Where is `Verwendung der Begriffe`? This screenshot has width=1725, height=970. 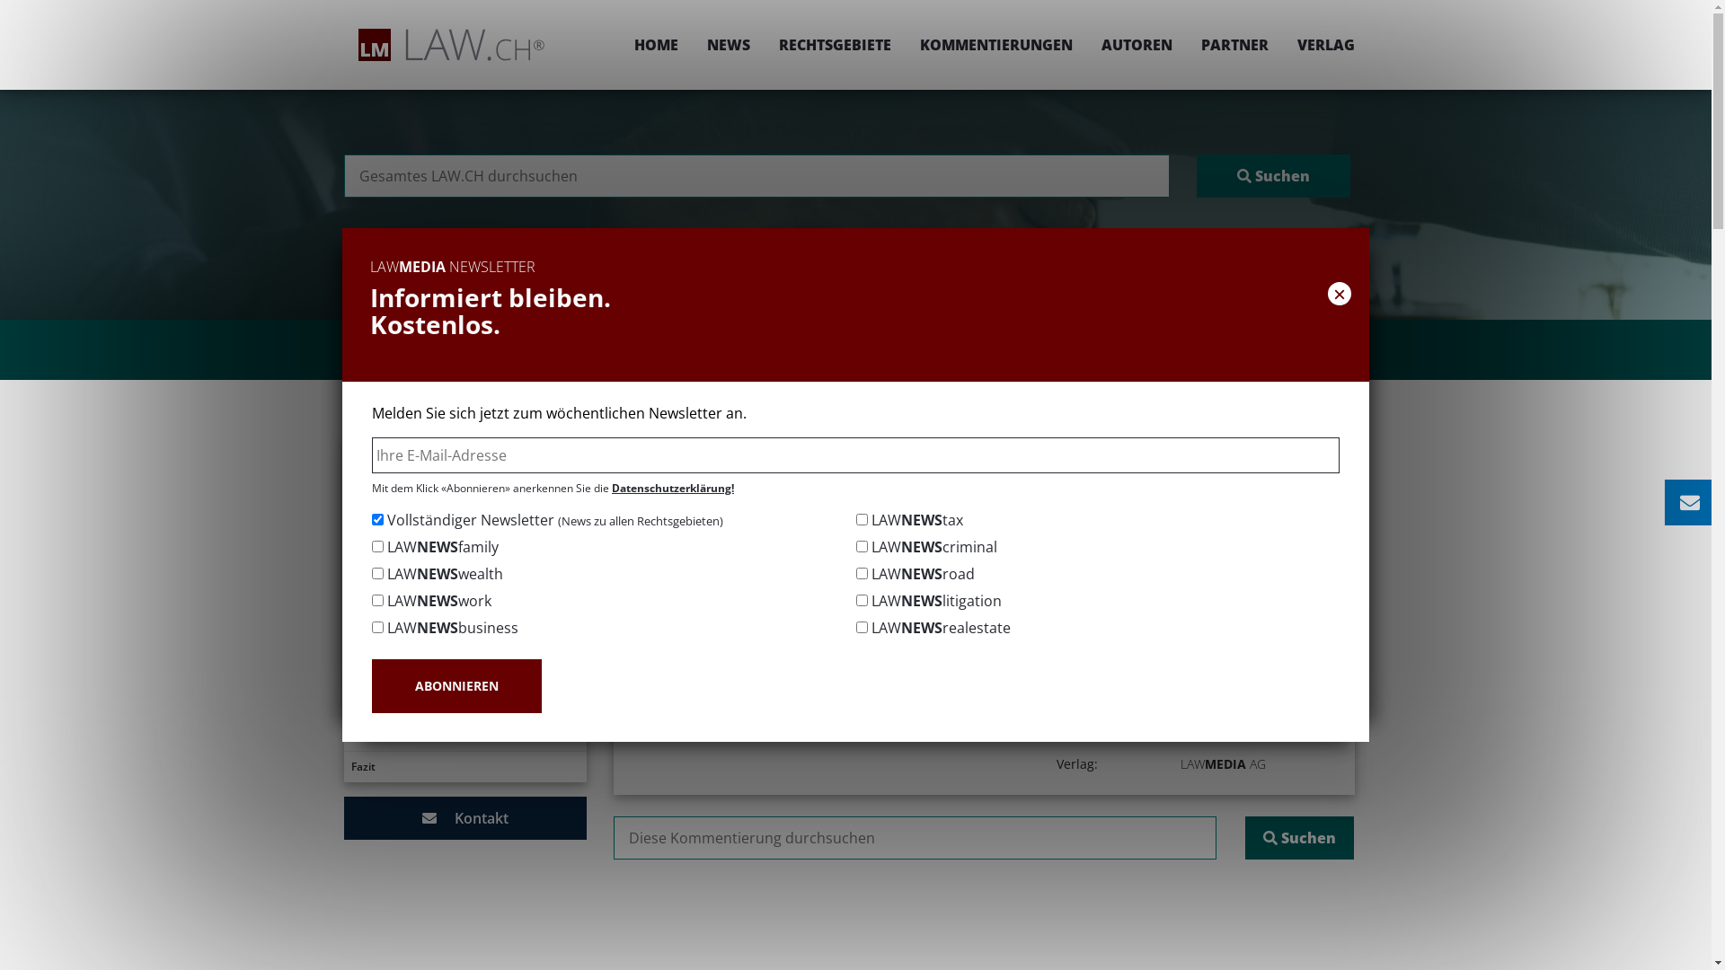
Verwendung der Begriffe is located at coordinates (464, 673).